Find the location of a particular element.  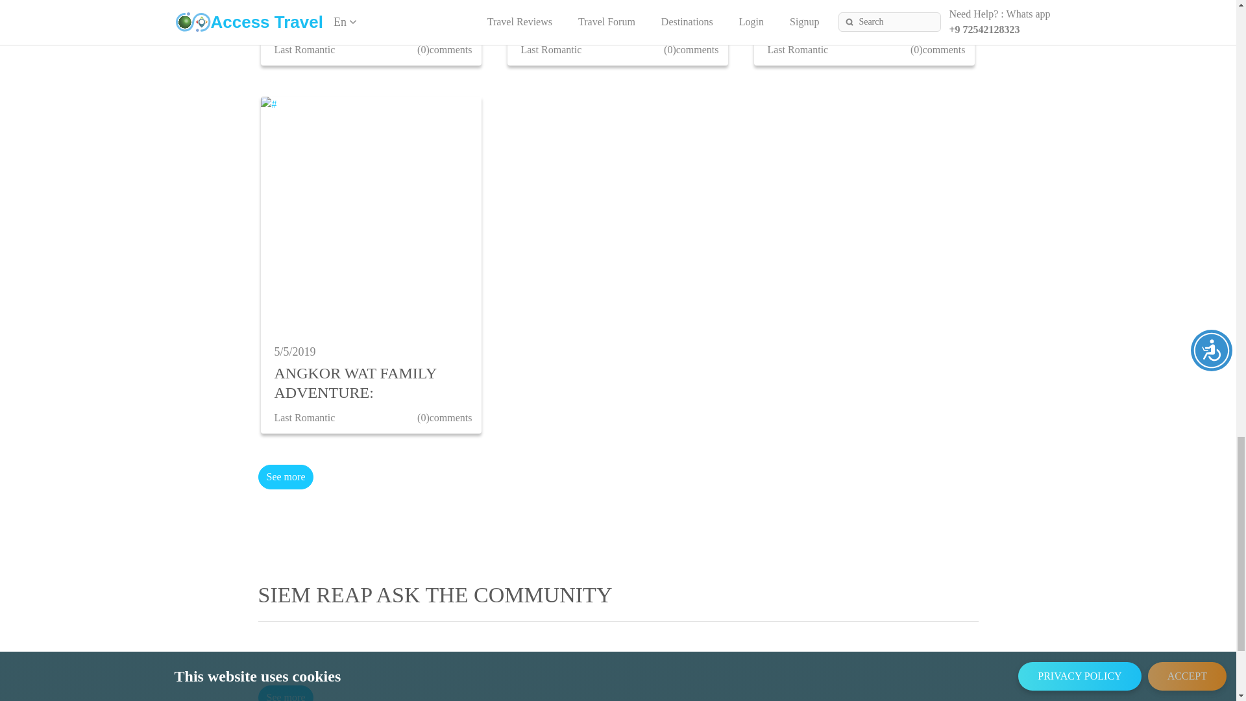

ANGKOR WAT EXPLORER: ULTIMATE ADVENTURE TOUR is located at coordinates (614, 18).